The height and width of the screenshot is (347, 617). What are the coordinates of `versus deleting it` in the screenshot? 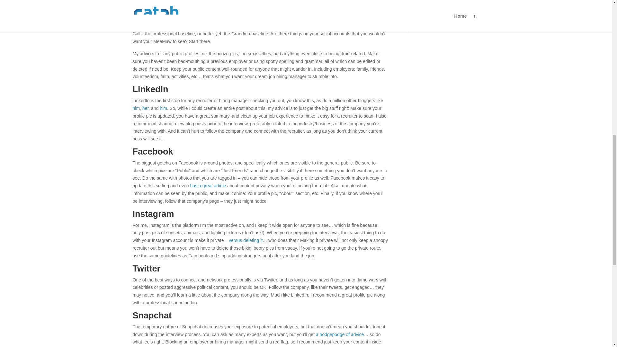 It's located at (246, 240).